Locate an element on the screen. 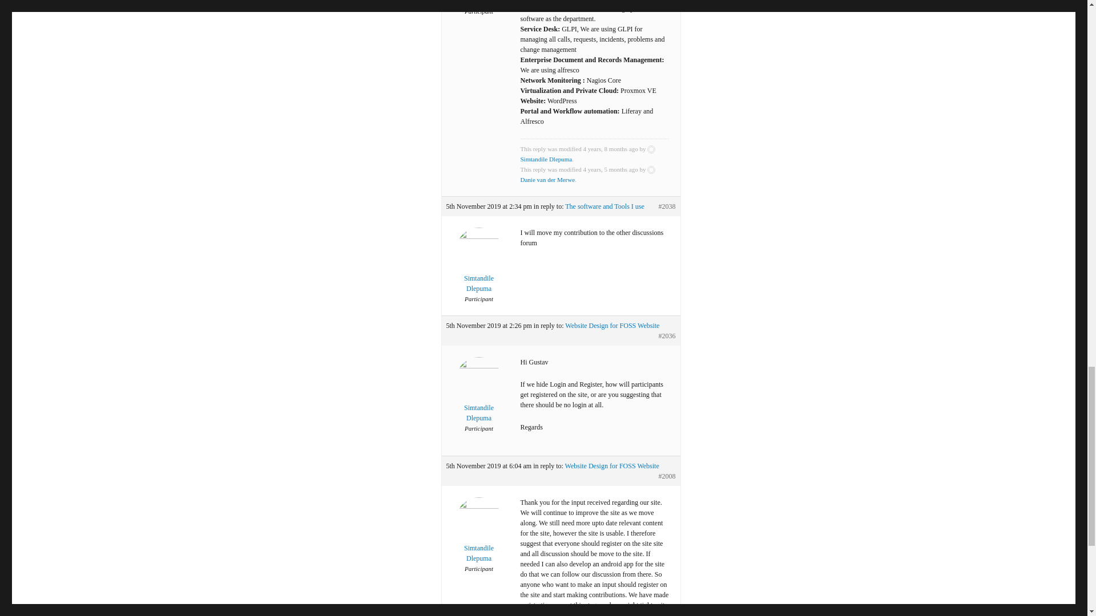 Image resolution: width=1096 pixels, height=616 pixels. View Danie van der Merwe's profile is located at coordinates (589, 174).